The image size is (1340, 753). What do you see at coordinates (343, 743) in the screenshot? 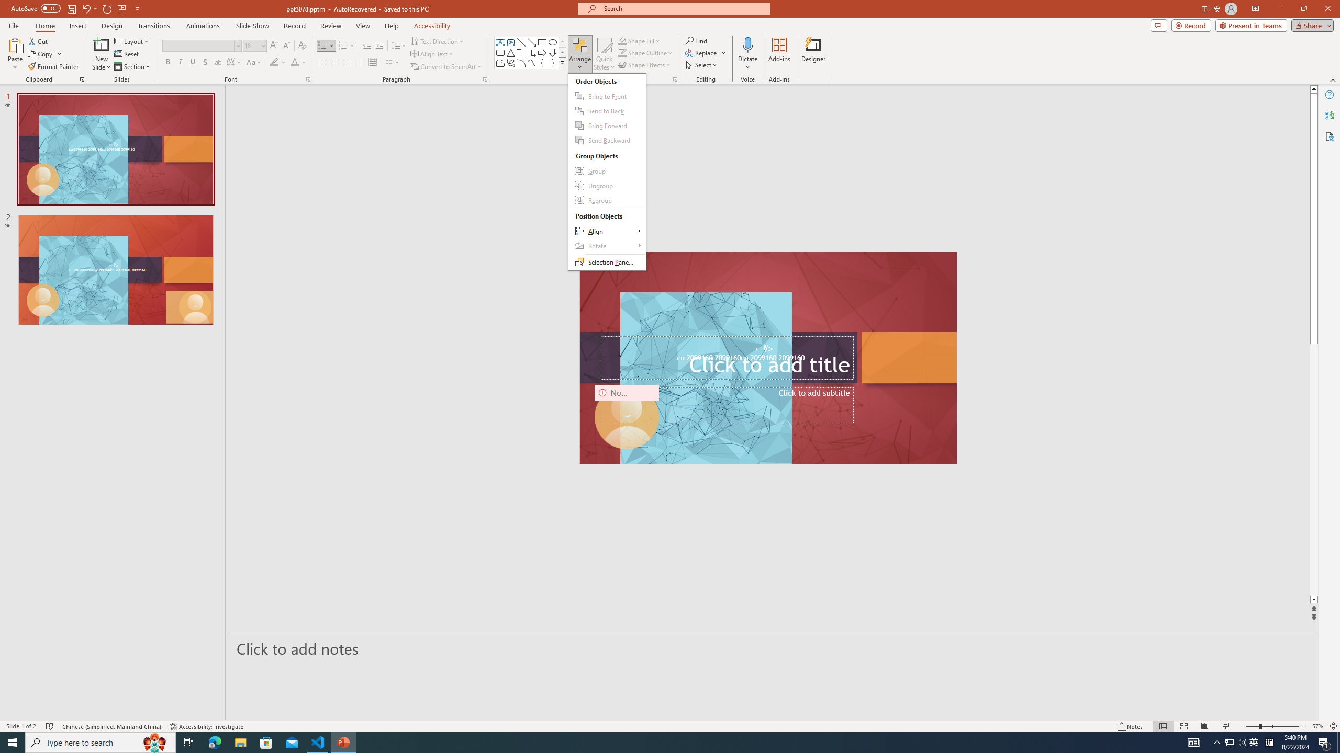
I see `PowerPoint - 1 running window` at bounding box center [343, 743].